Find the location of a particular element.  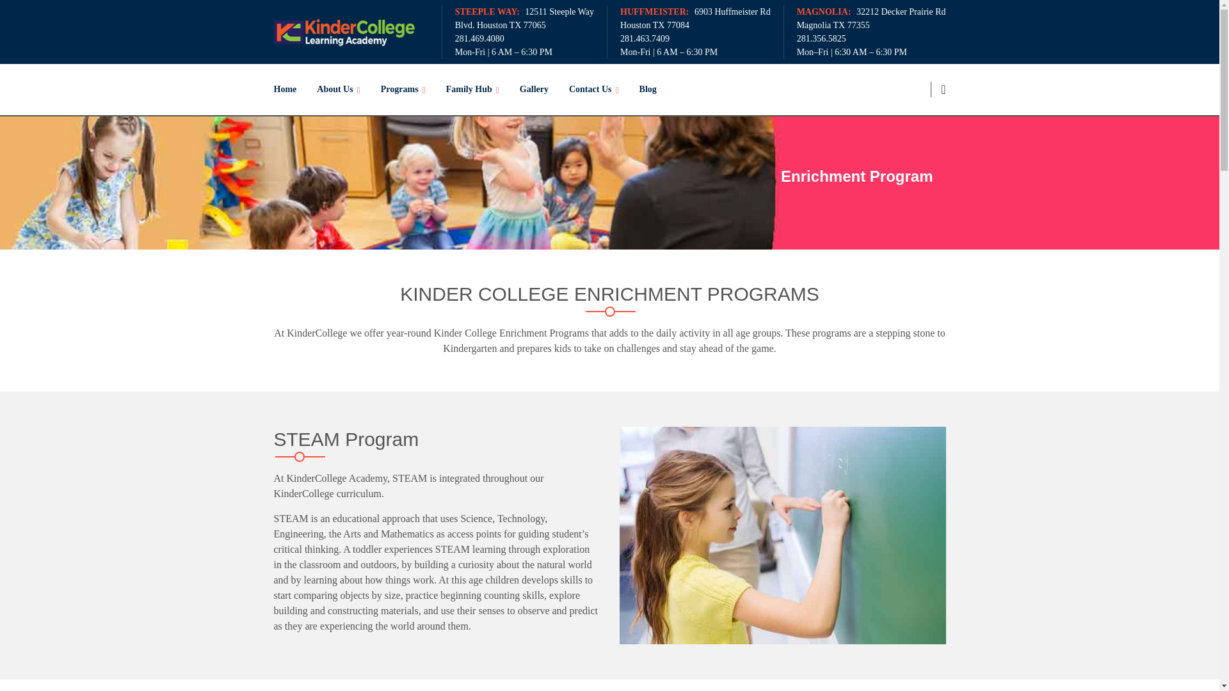

Programs is located at coordinates (403, 90).